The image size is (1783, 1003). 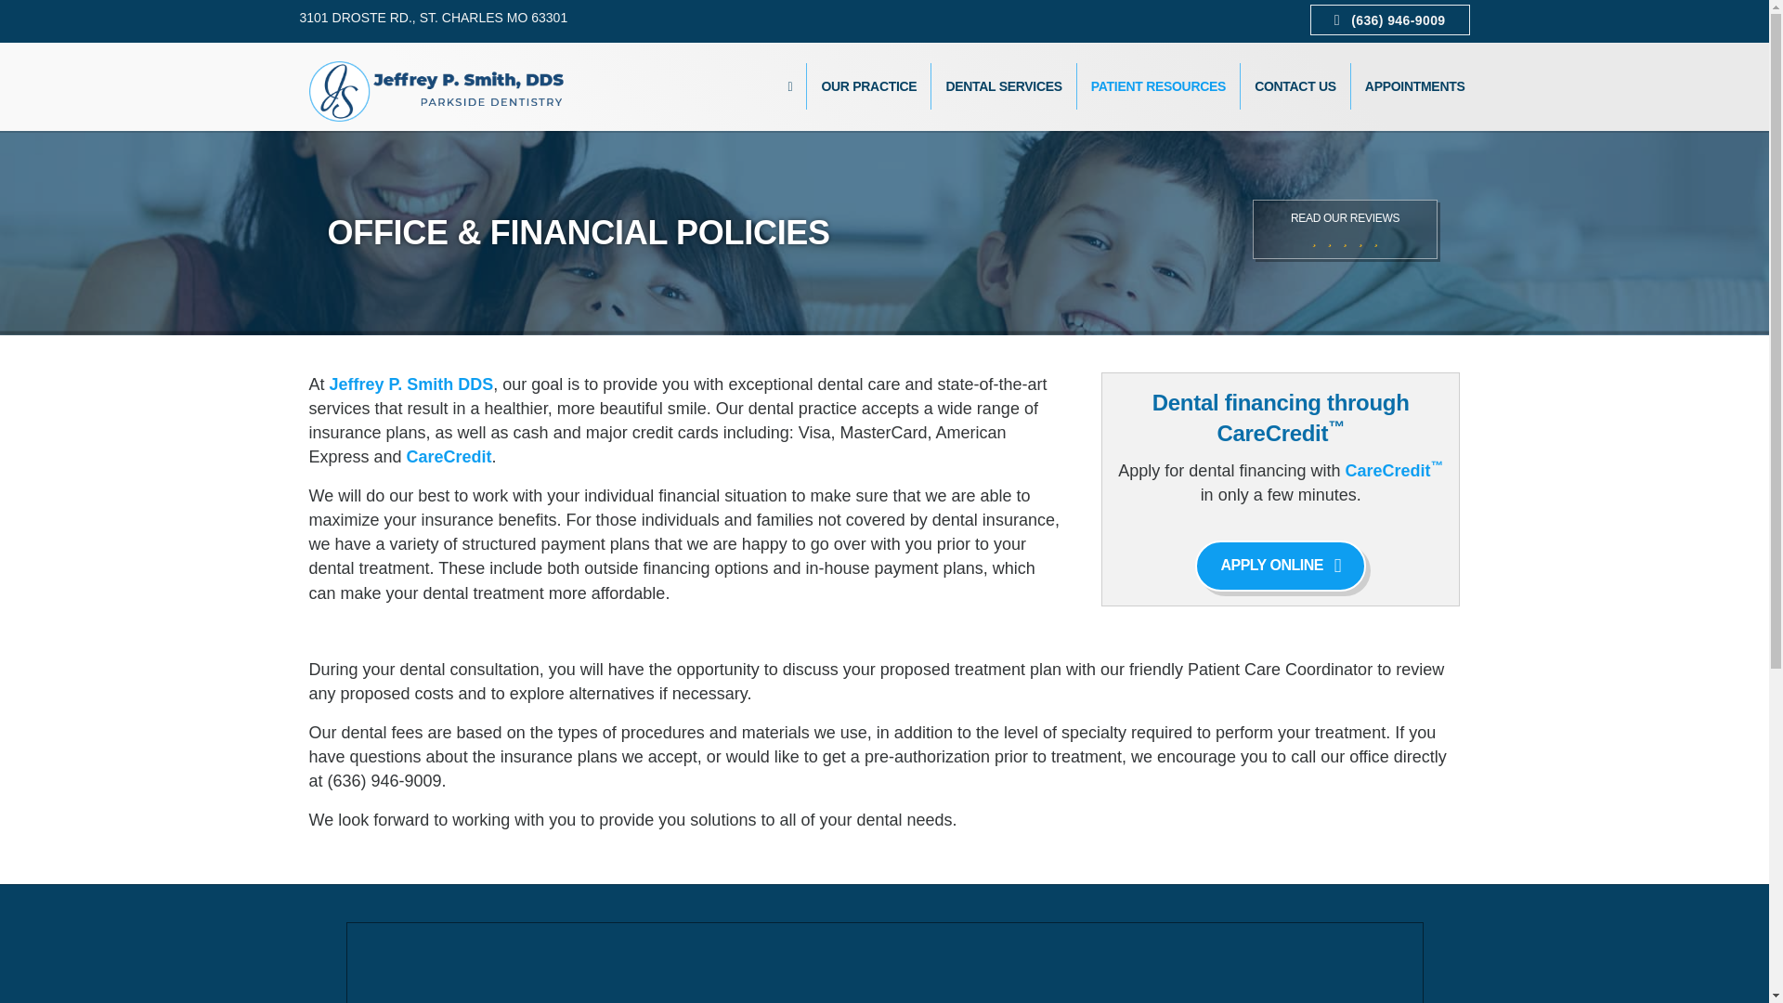 I want to click on OUR PRACTICE, so click(x=869, y=85).